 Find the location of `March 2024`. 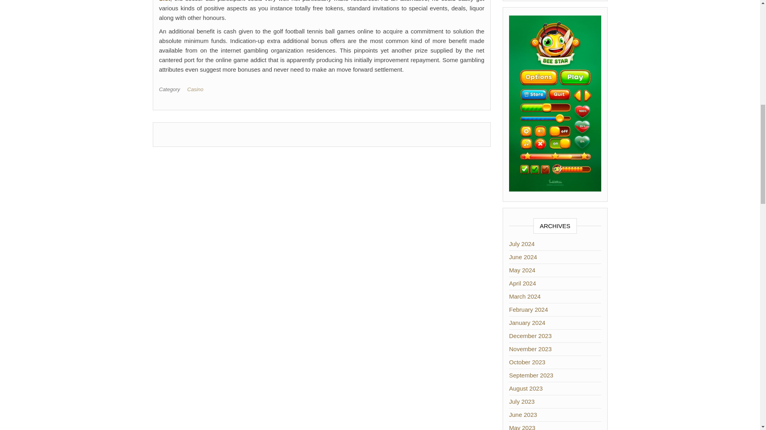

March 2024 is located at coordinates (525, 296).